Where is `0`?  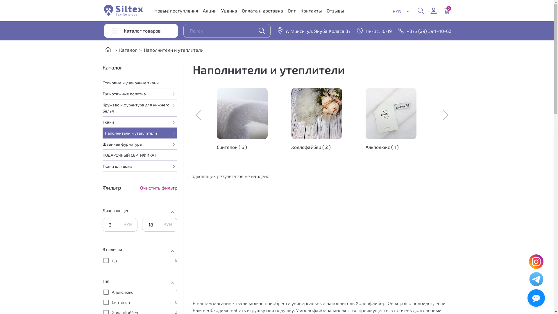
0 is located at coordinates (446, 12).